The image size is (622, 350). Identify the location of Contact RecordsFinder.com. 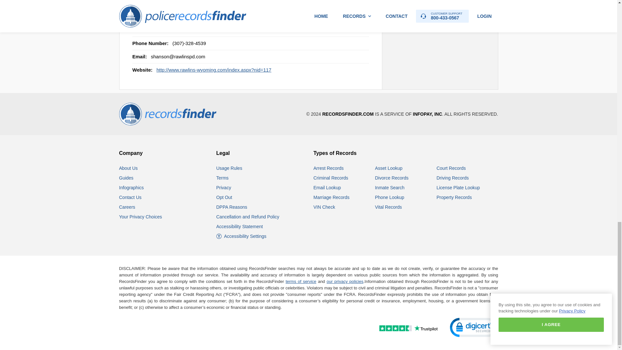
(130, 197).